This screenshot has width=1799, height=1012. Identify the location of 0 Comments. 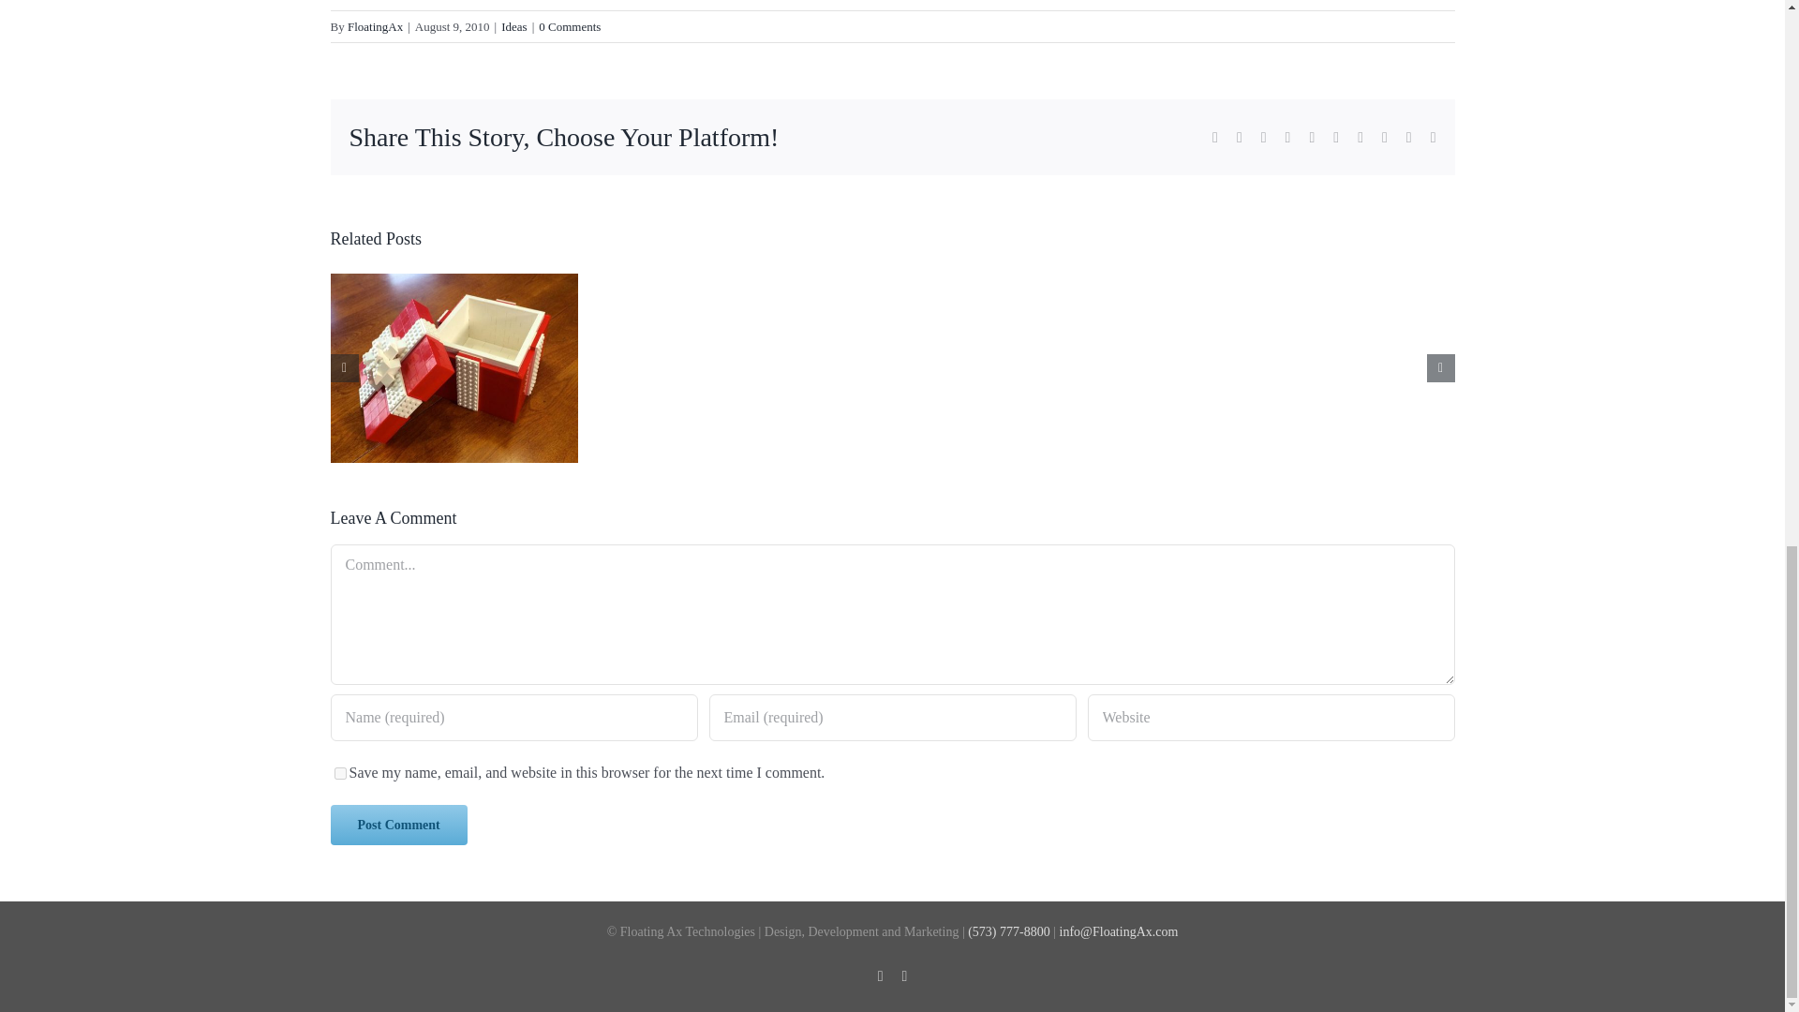
(570, 26).